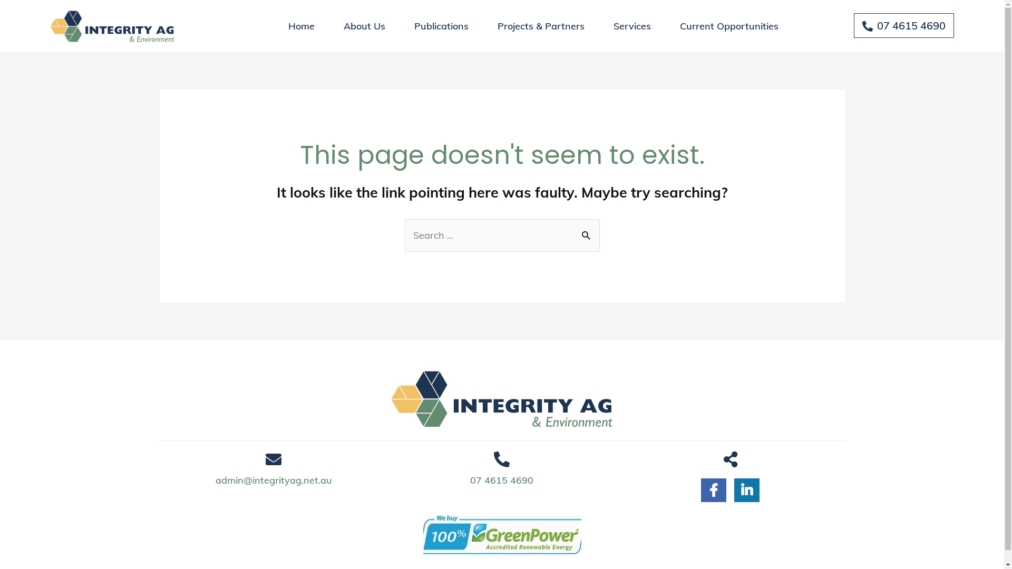 This screenshot has width=1012, height=569. Describe the element at coordinates (632, 26) in the screenshot. I see `Services` at that location.